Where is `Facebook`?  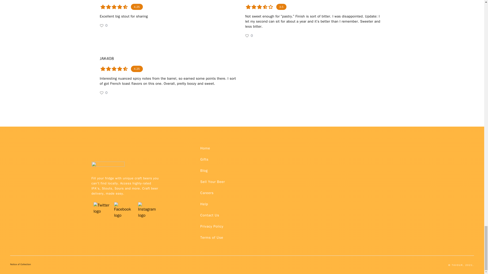 Facebook is located at coordinates (124, 202).